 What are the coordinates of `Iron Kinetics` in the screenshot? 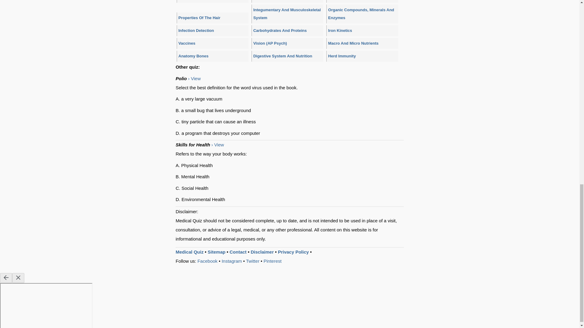 It's located at (362, 30).